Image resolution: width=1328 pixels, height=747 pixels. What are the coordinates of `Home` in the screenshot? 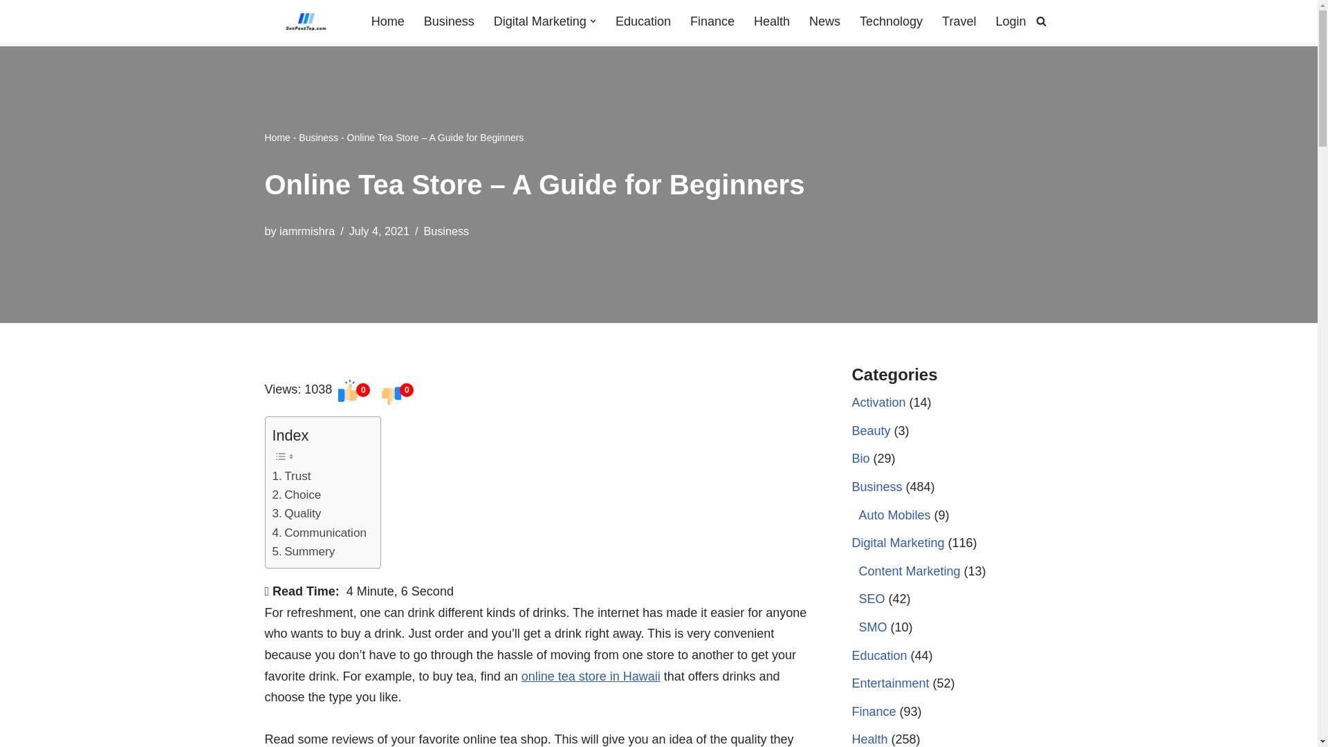 It's located at (277, 138).